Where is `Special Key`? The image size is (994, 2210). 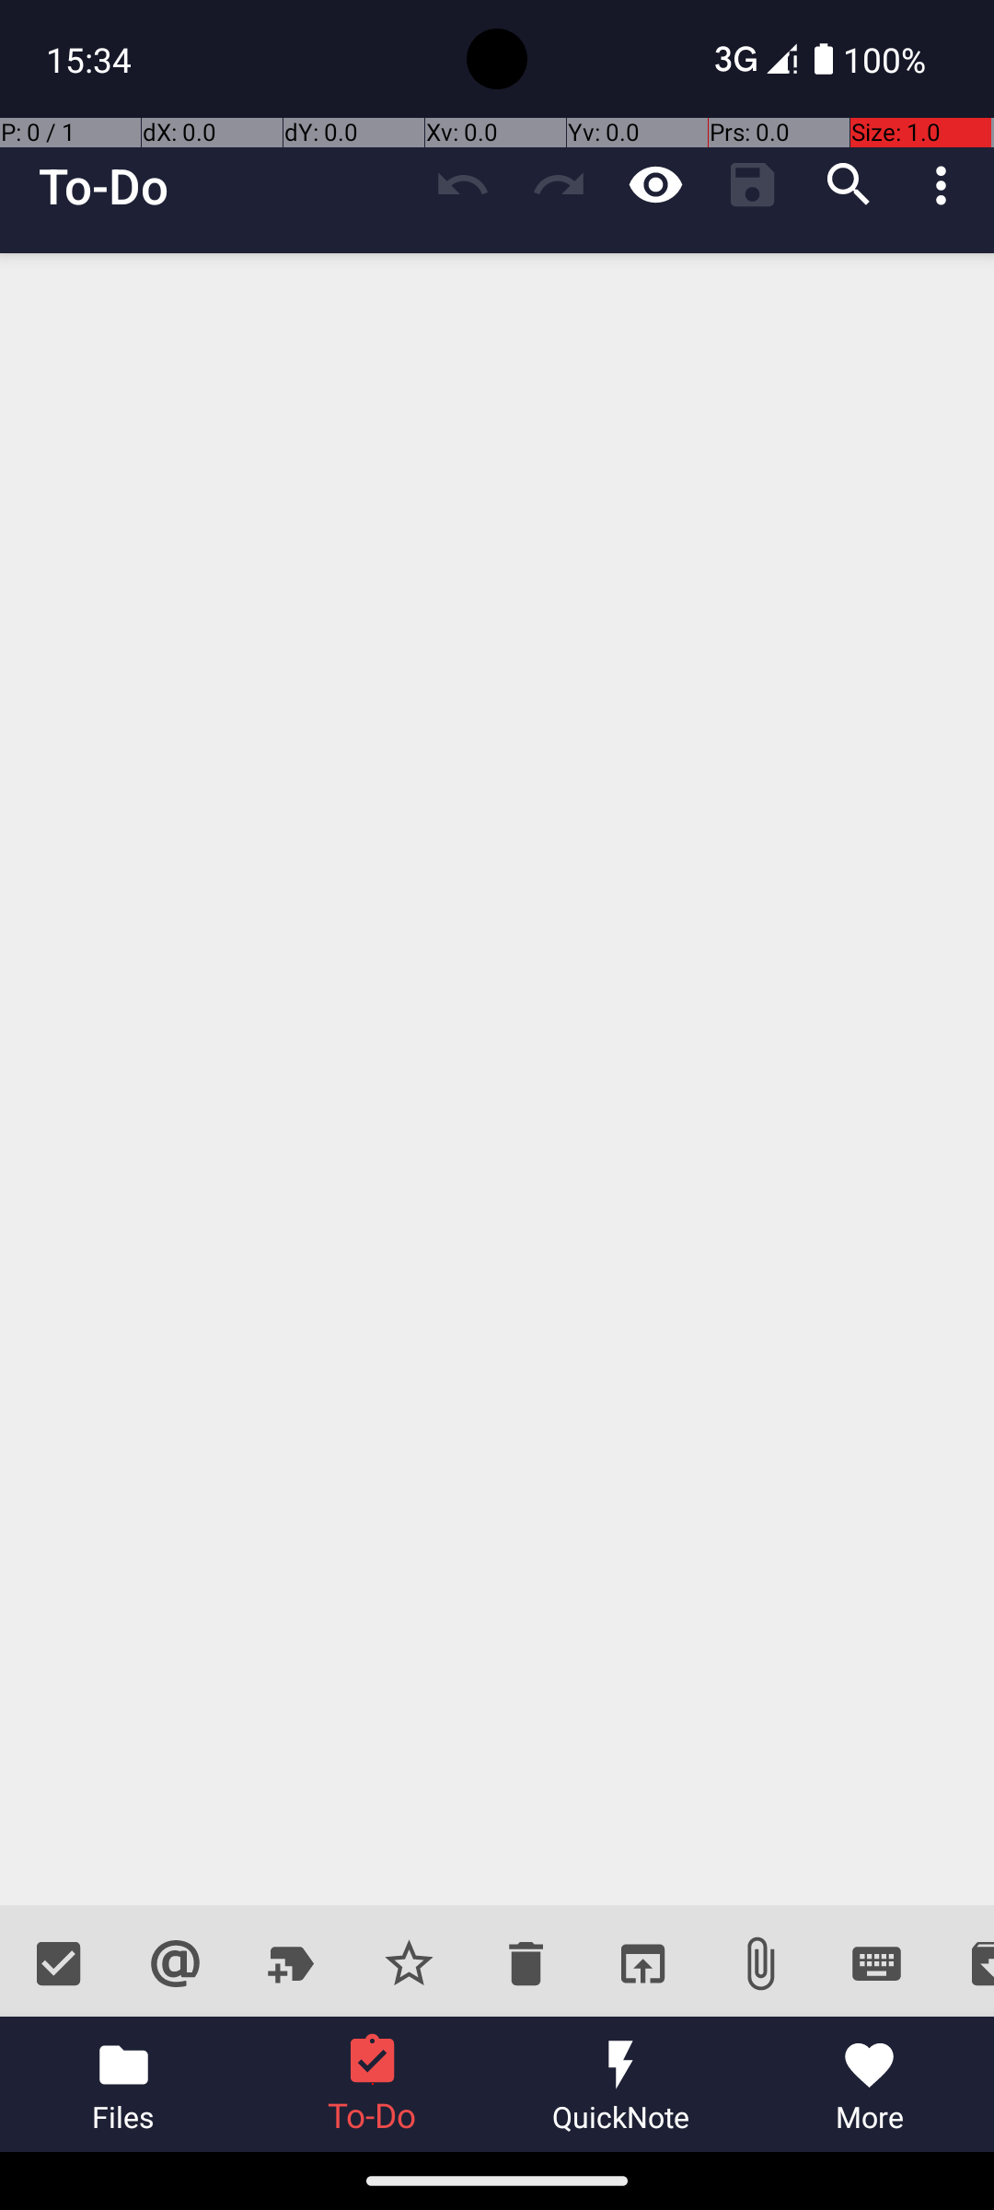 Special Key is located at coordinates (876, 1963).